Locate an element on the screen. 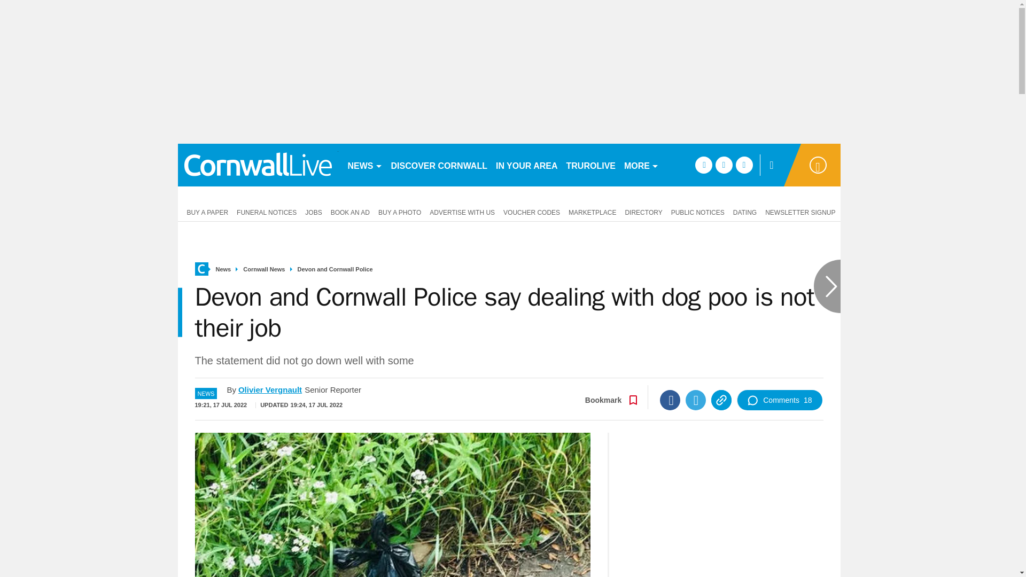 This screenshot has height=577, width=1026. TRUROLIVE is located at coordinates (591, 165).